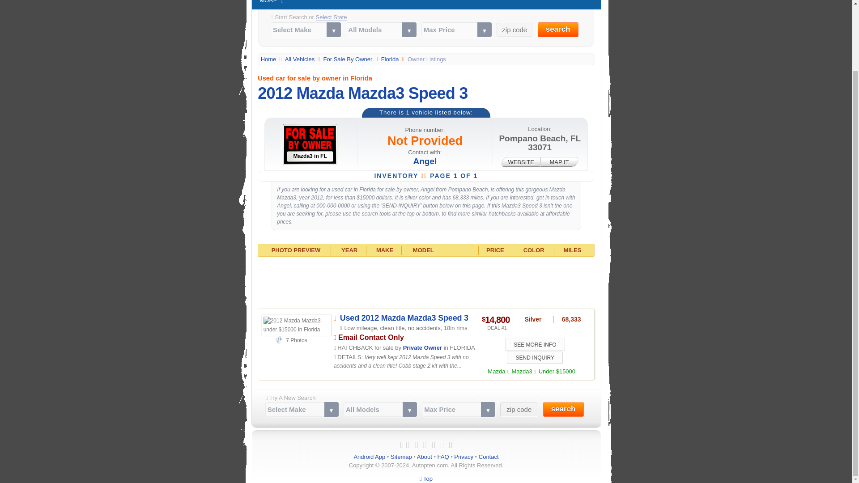 The image size is (859, 483). Describe the element at coordinates (521, 162) in the screenshot. I see `WEBSITE` at that location.